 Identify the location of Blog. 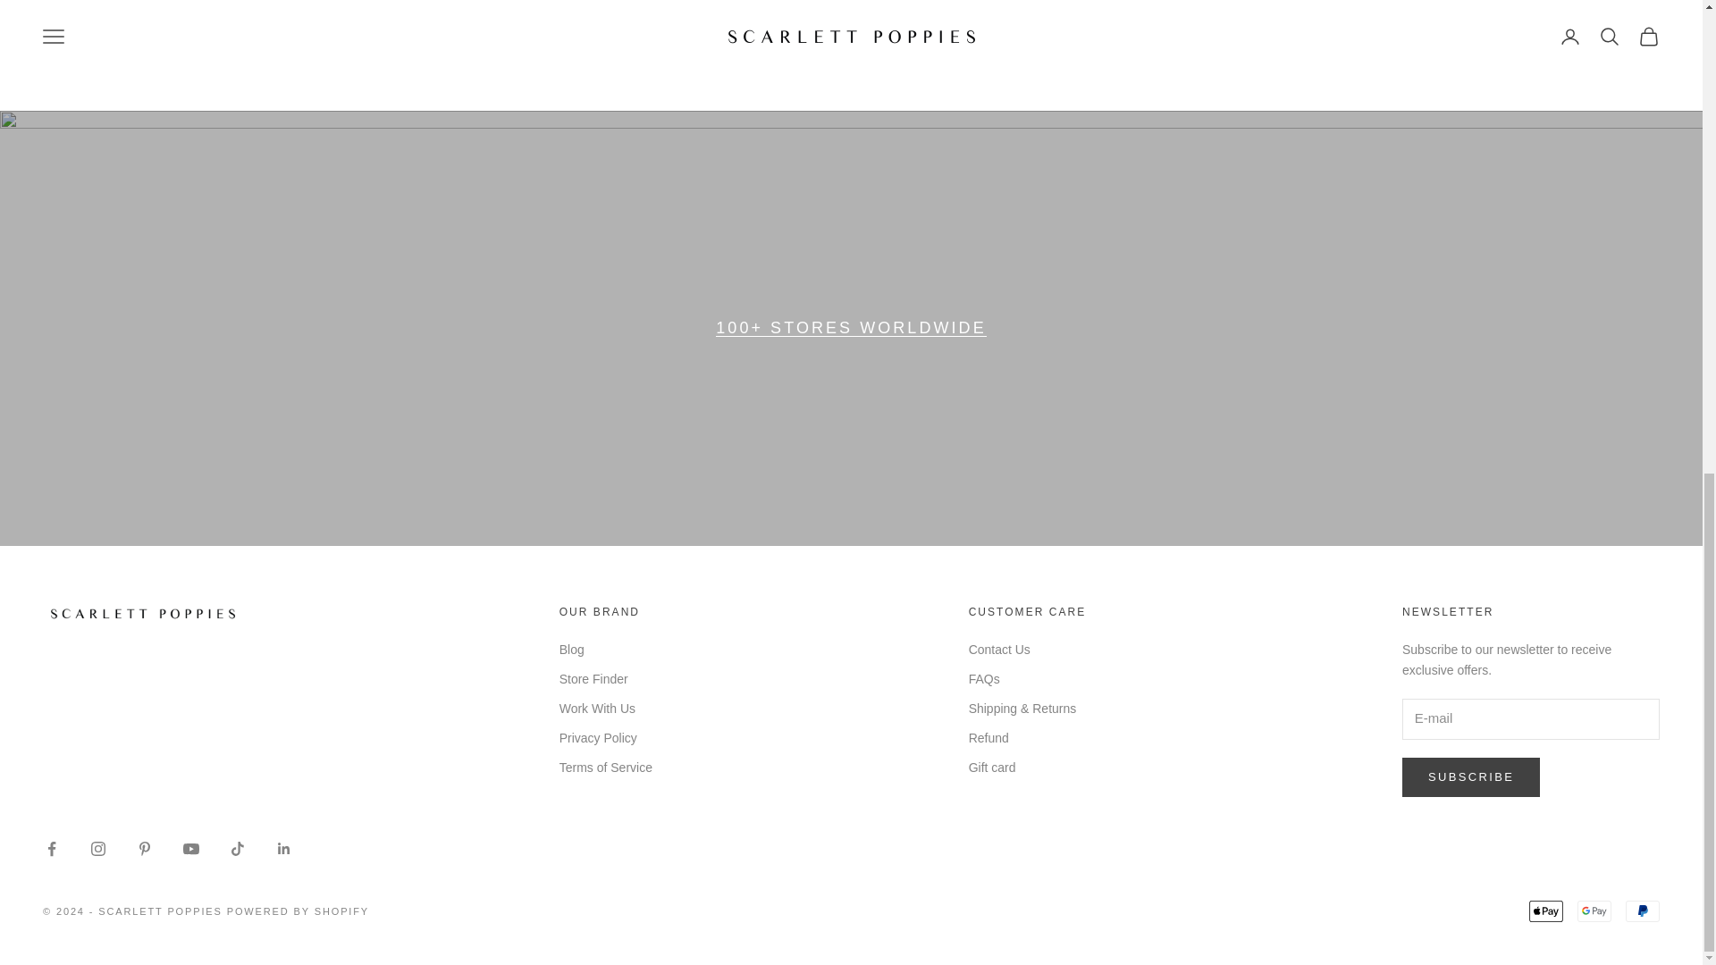
(572, 650).